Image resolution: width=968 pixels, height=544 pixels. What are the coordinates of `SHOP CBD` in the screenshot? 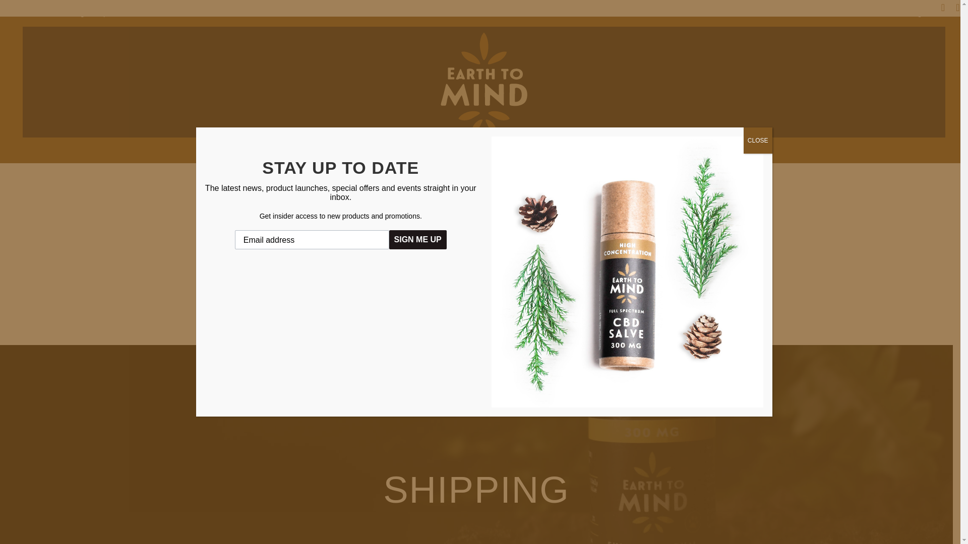 It's located at (260, 152).